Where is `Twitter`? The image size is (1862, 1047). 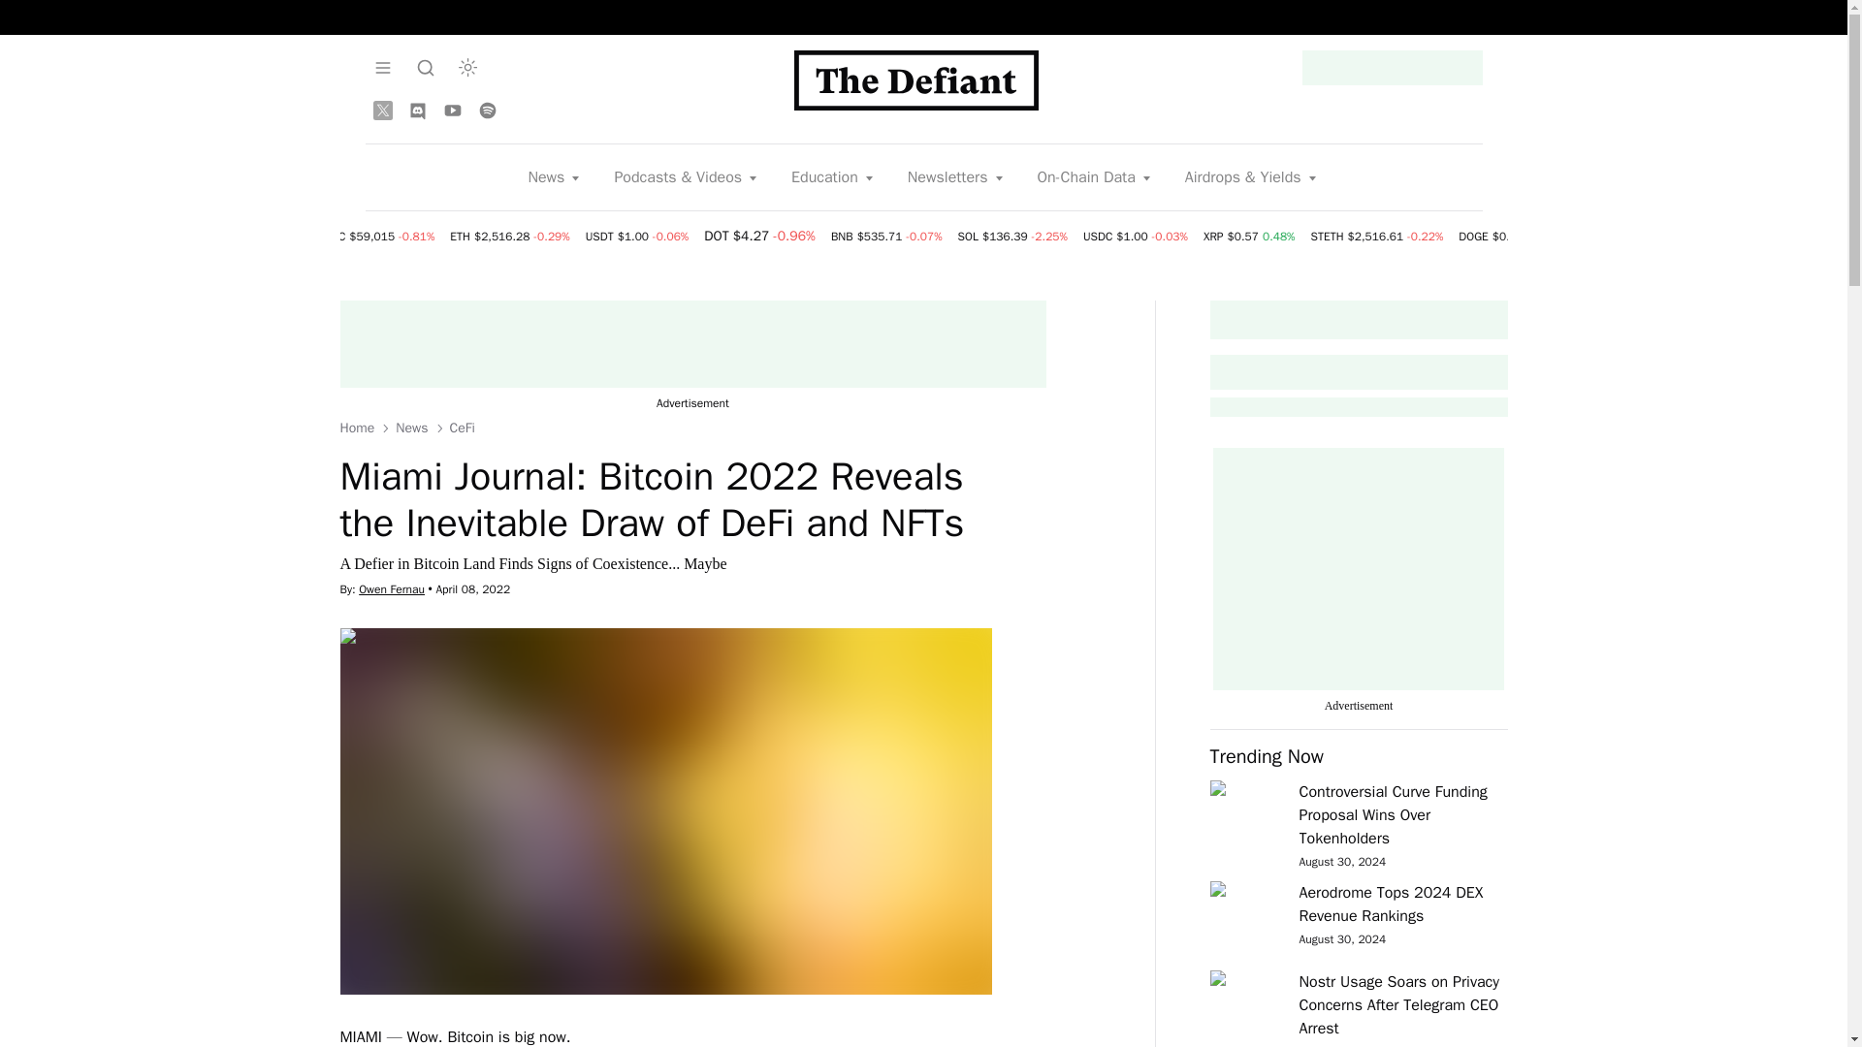
Twitter is located at coordinates (382, 111).